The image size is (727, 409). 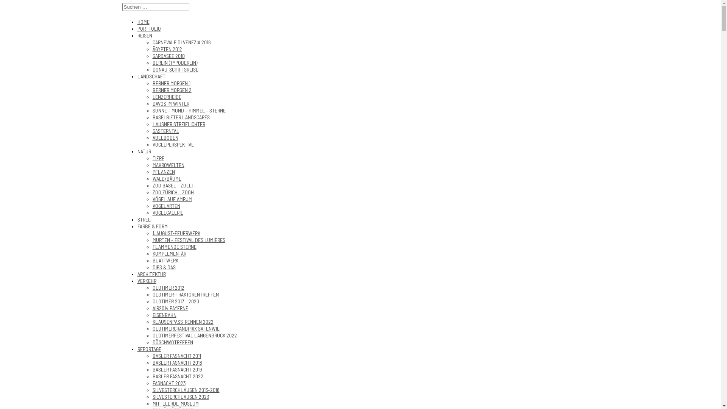 What do you see at coordinates (143, 22) in the screenshot?
I see `HOME` at bounding box center [143, 22].